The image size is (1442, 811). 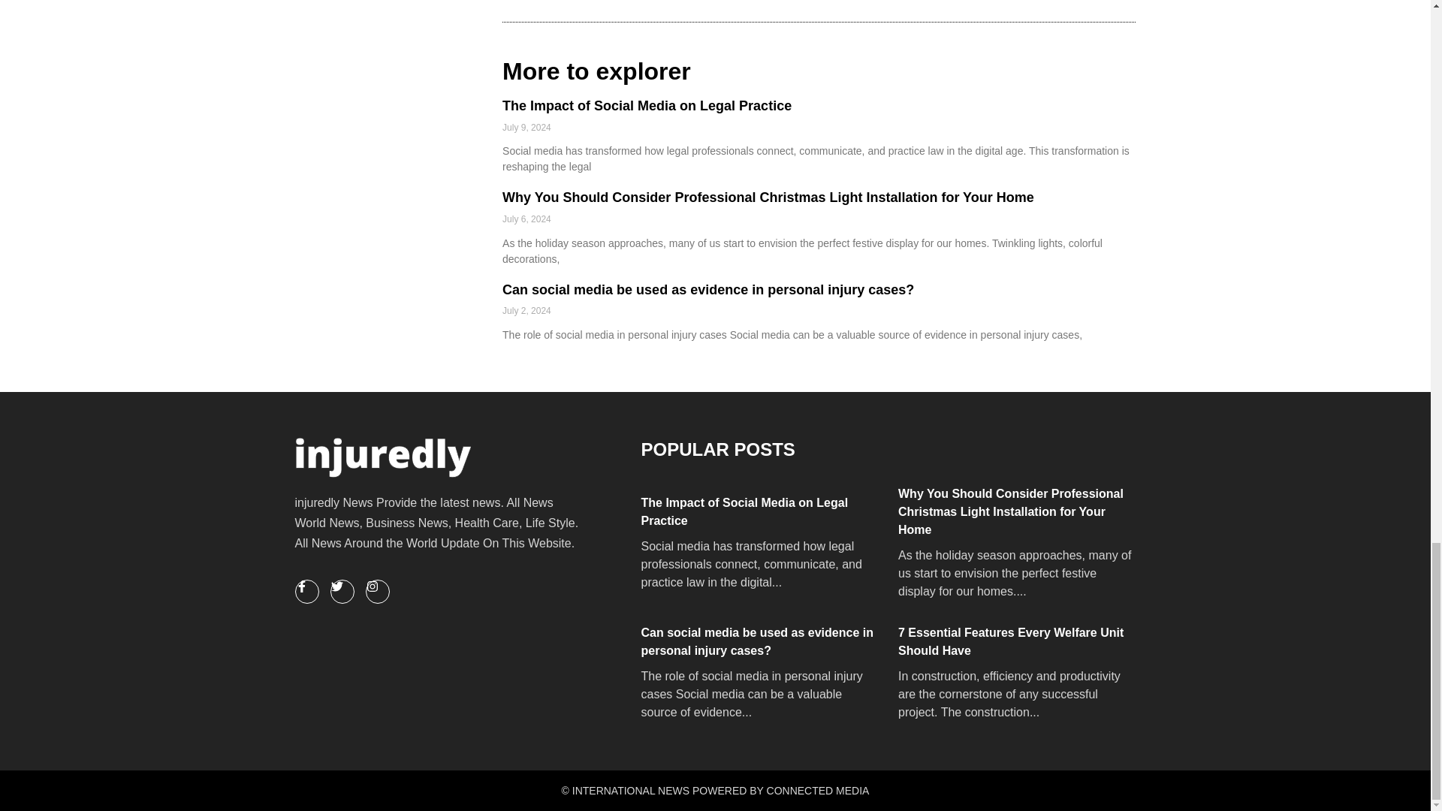 What do you see at coordinates (759, 512) in the screenshot?
I see `The Impact of Social Media on Legal Practice` at bounding box center [759, 512].